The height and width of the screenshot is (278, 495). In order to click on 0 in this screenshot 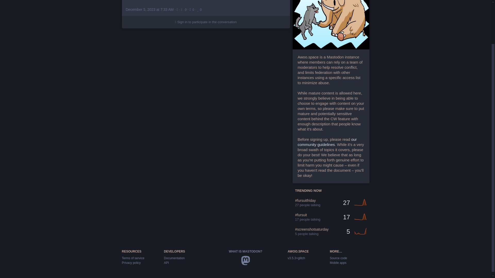, I will do `click(199, 10)`.